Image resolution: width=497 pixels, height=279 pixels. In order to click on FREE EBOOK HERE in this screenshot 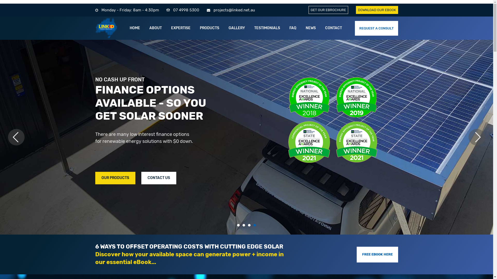, I will do `click(377, 255)`.